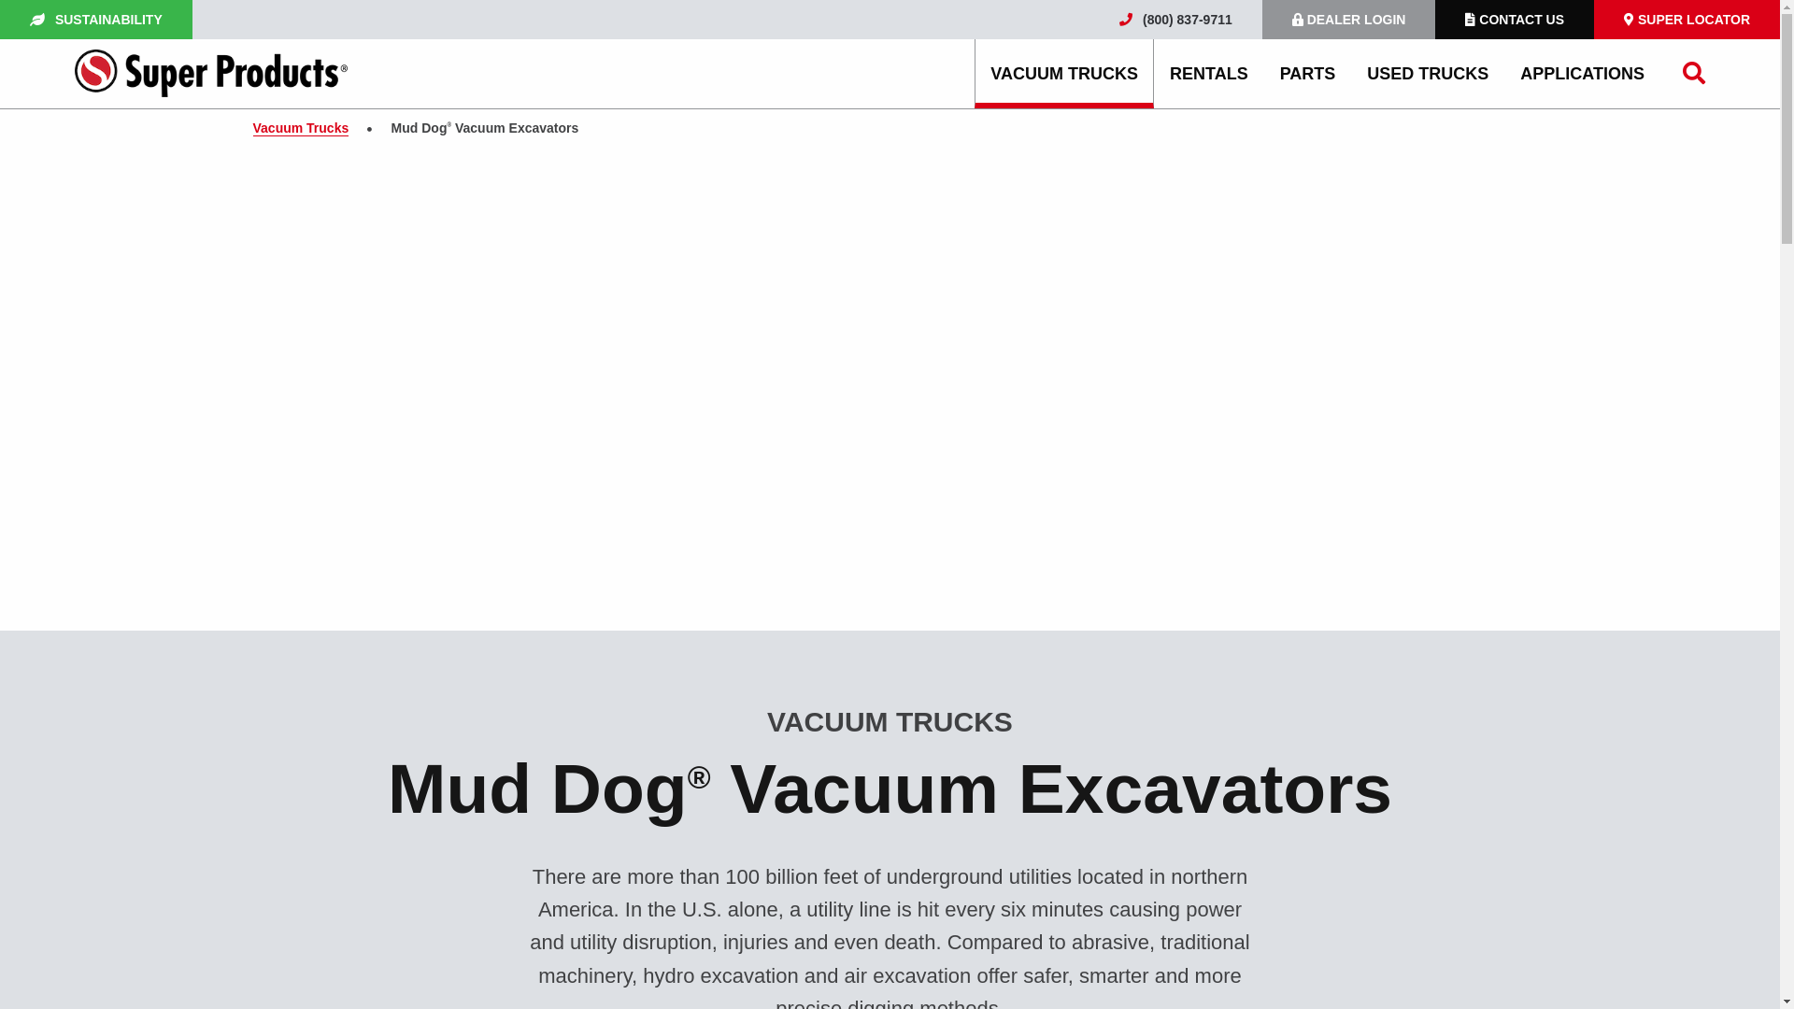  What do you see at coordinates (1515, 20) in the screenshot?
I see `CONTACT US` at bounding box center [1515, 20].